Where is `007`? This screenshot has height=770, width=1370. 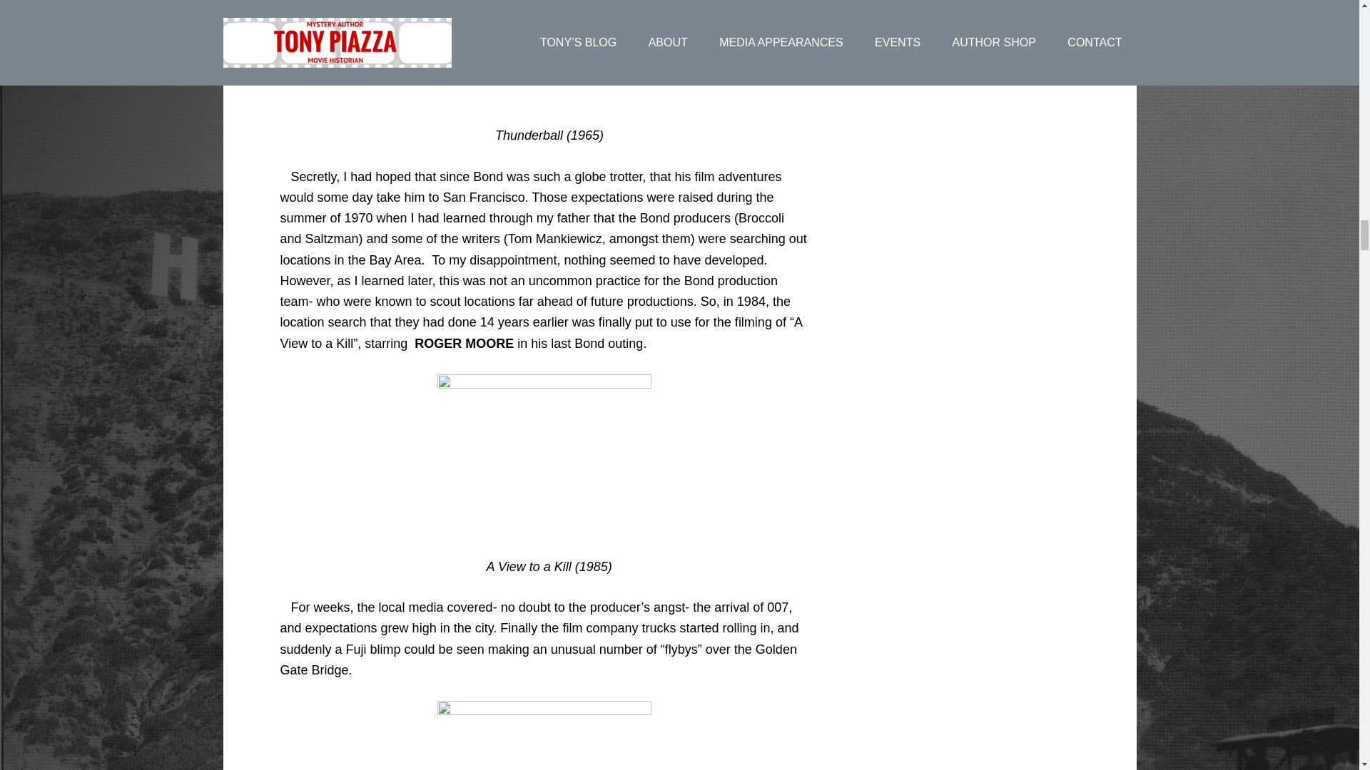
007 is located at coordinates (544, 735).